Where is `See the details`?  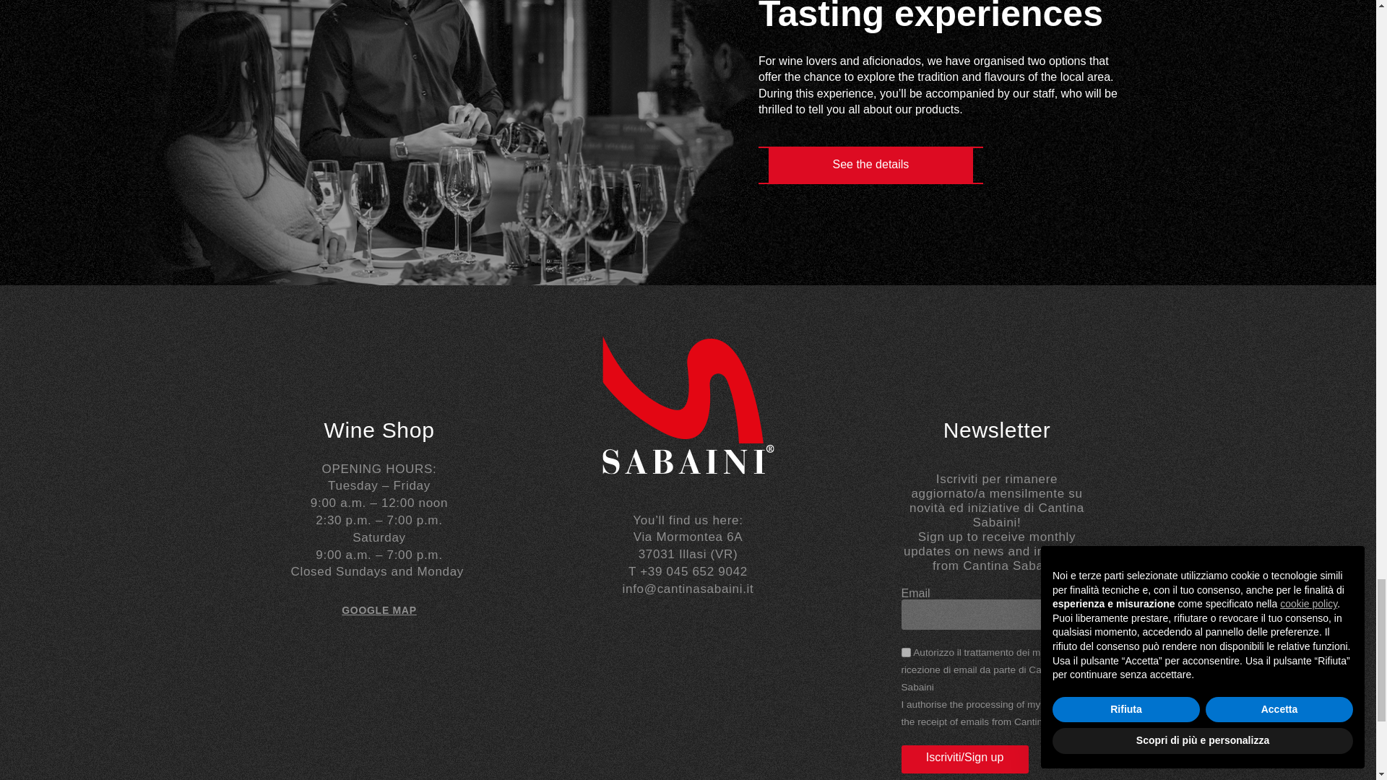 See the details is located at coordinates (870, 165).